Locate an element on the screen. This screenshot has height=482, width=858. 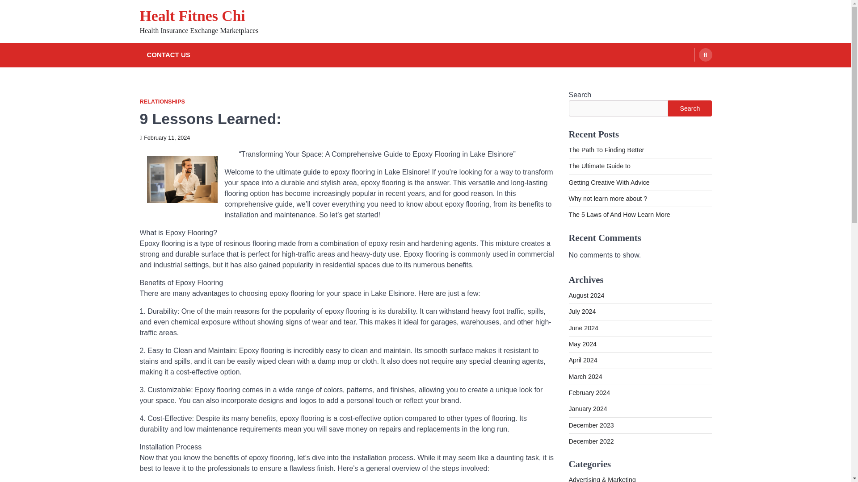
CONTACT US is located at coordinates (168, 55).